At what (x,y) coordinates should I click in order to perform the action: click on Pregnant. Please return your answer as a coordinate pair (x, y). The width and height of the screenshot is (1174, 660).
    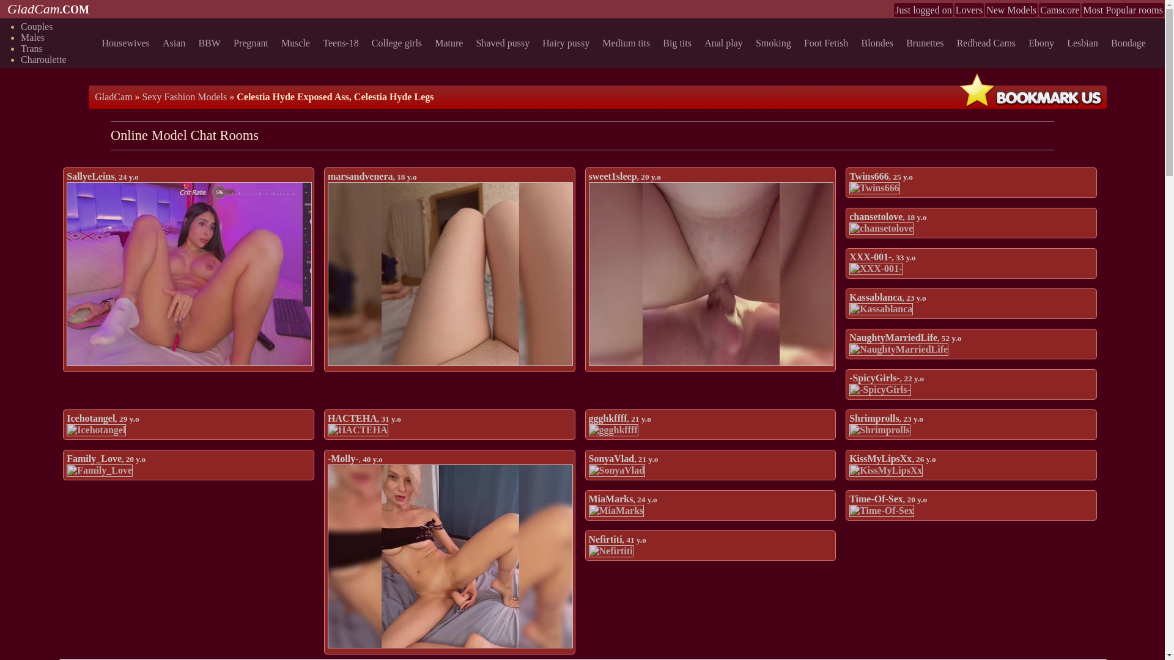
    Looking at the image, I should click on (253, 43).